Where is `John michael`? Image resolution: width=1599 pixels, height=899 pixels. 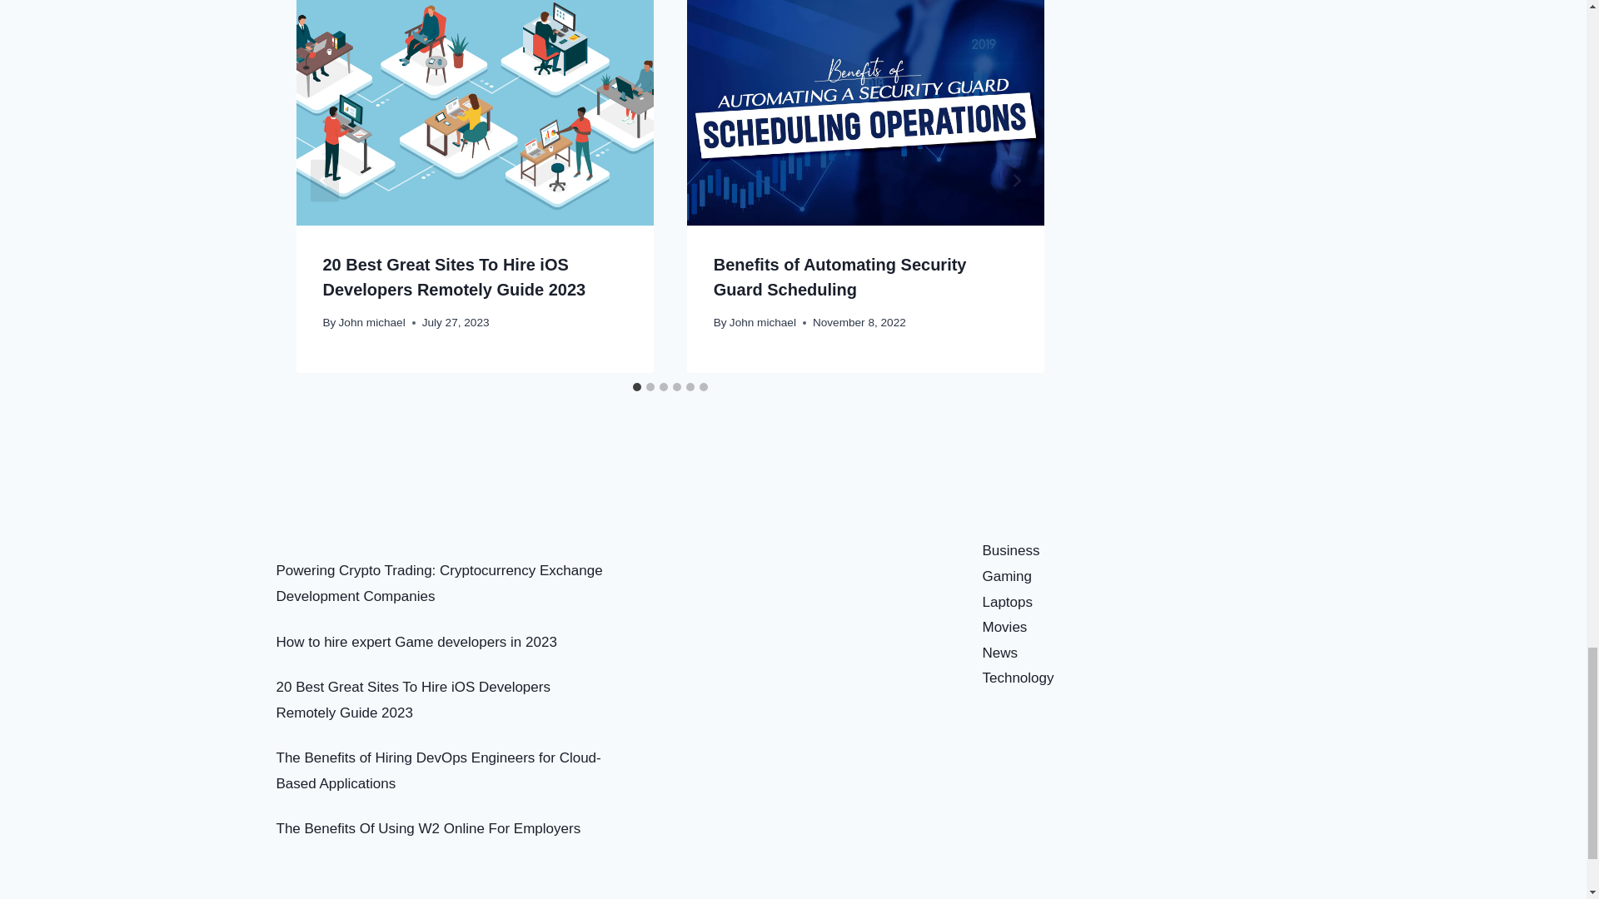 John michael is located at coordinates (372, 323).